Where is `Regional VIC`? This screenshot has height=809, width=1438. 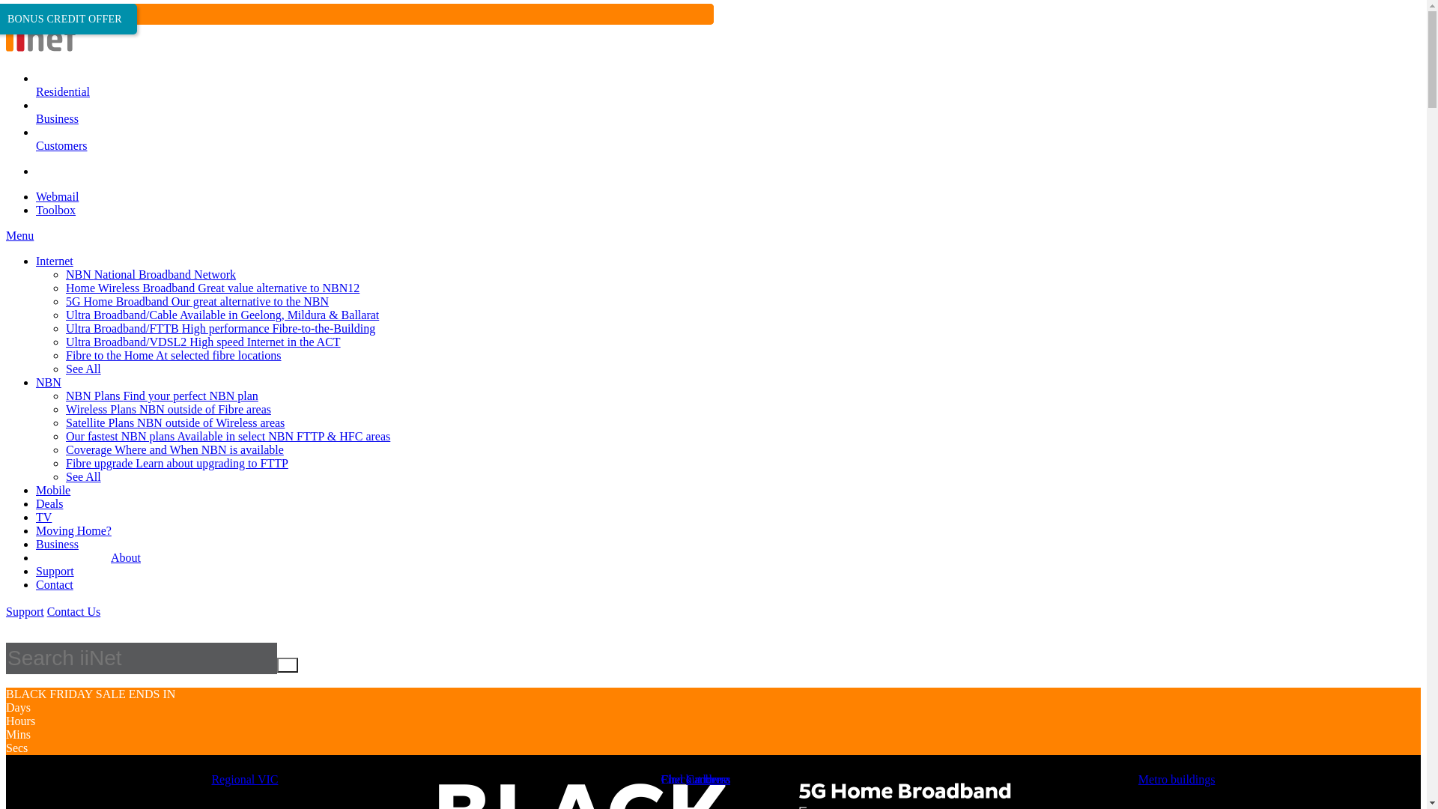
Regional VIC is located at coordinates (244, 780).